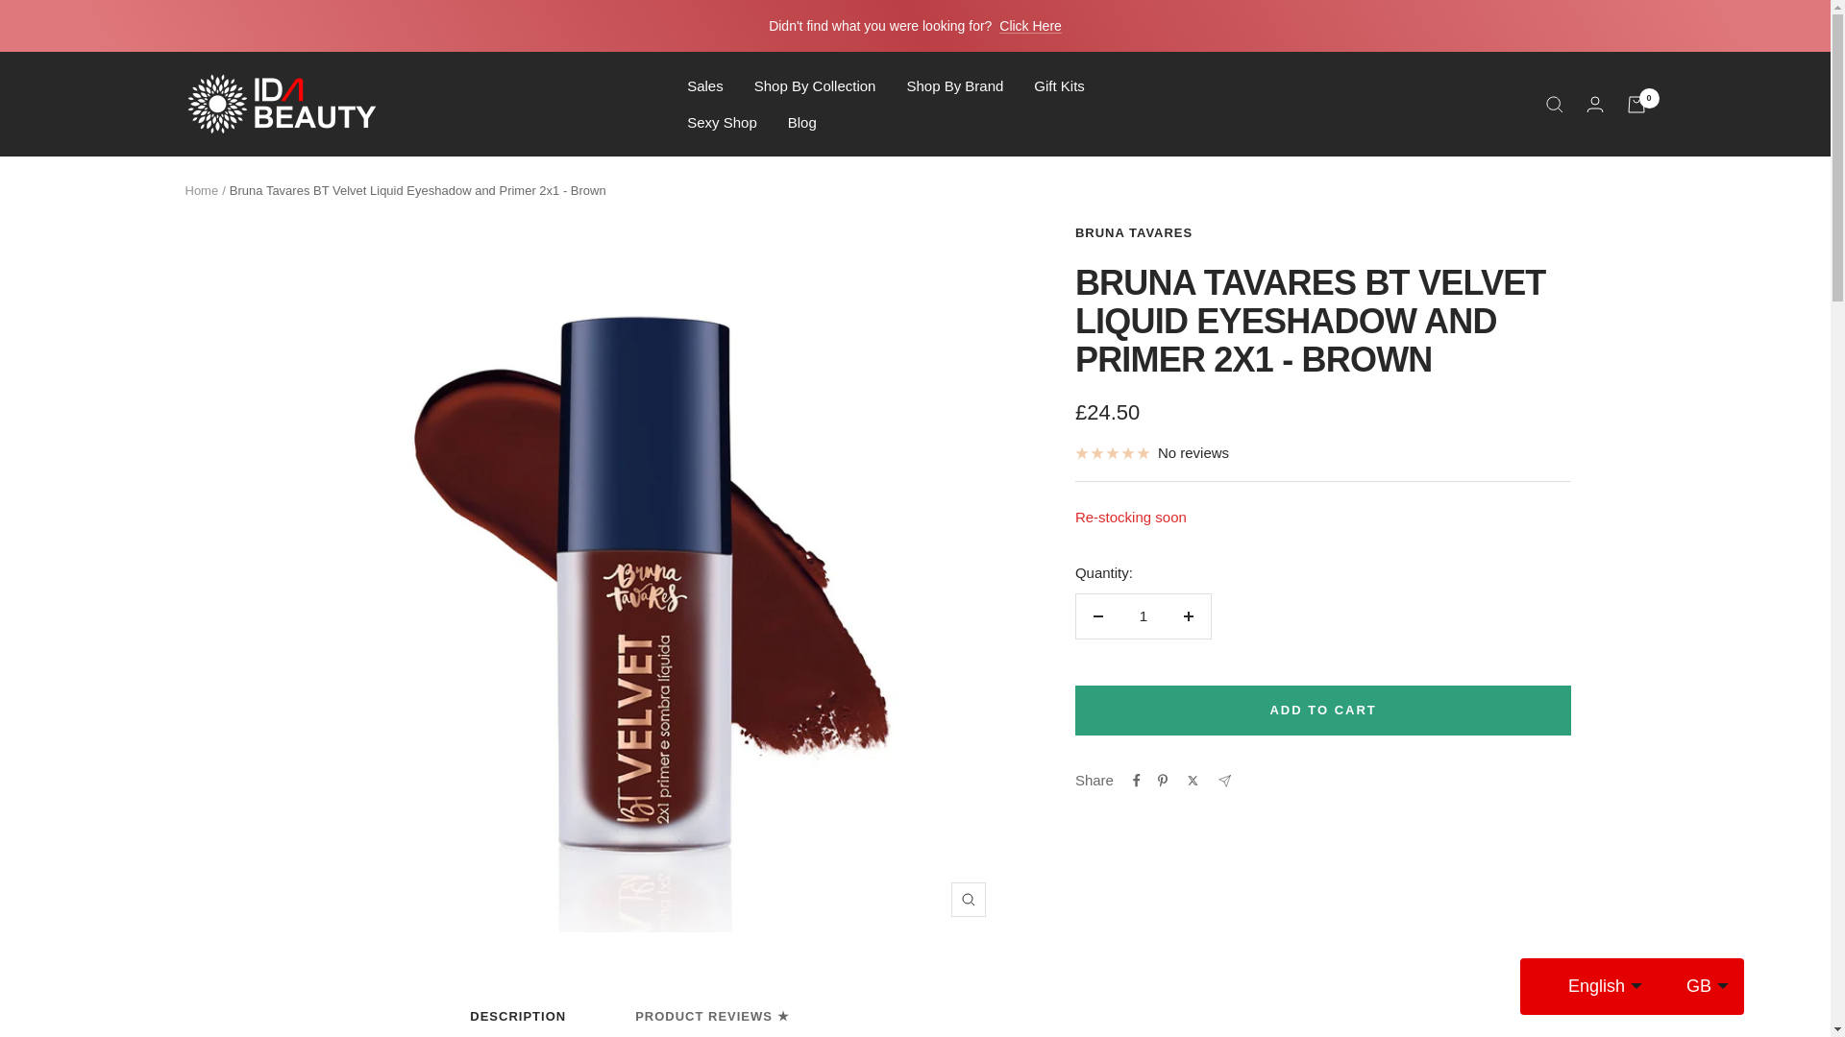 This screenshot has height=1037, width=1845. What do you see at coordinates (1134, 232) in the screenshot?
I see `BRUNA TAVARES` at bounding box center [1134, 232].